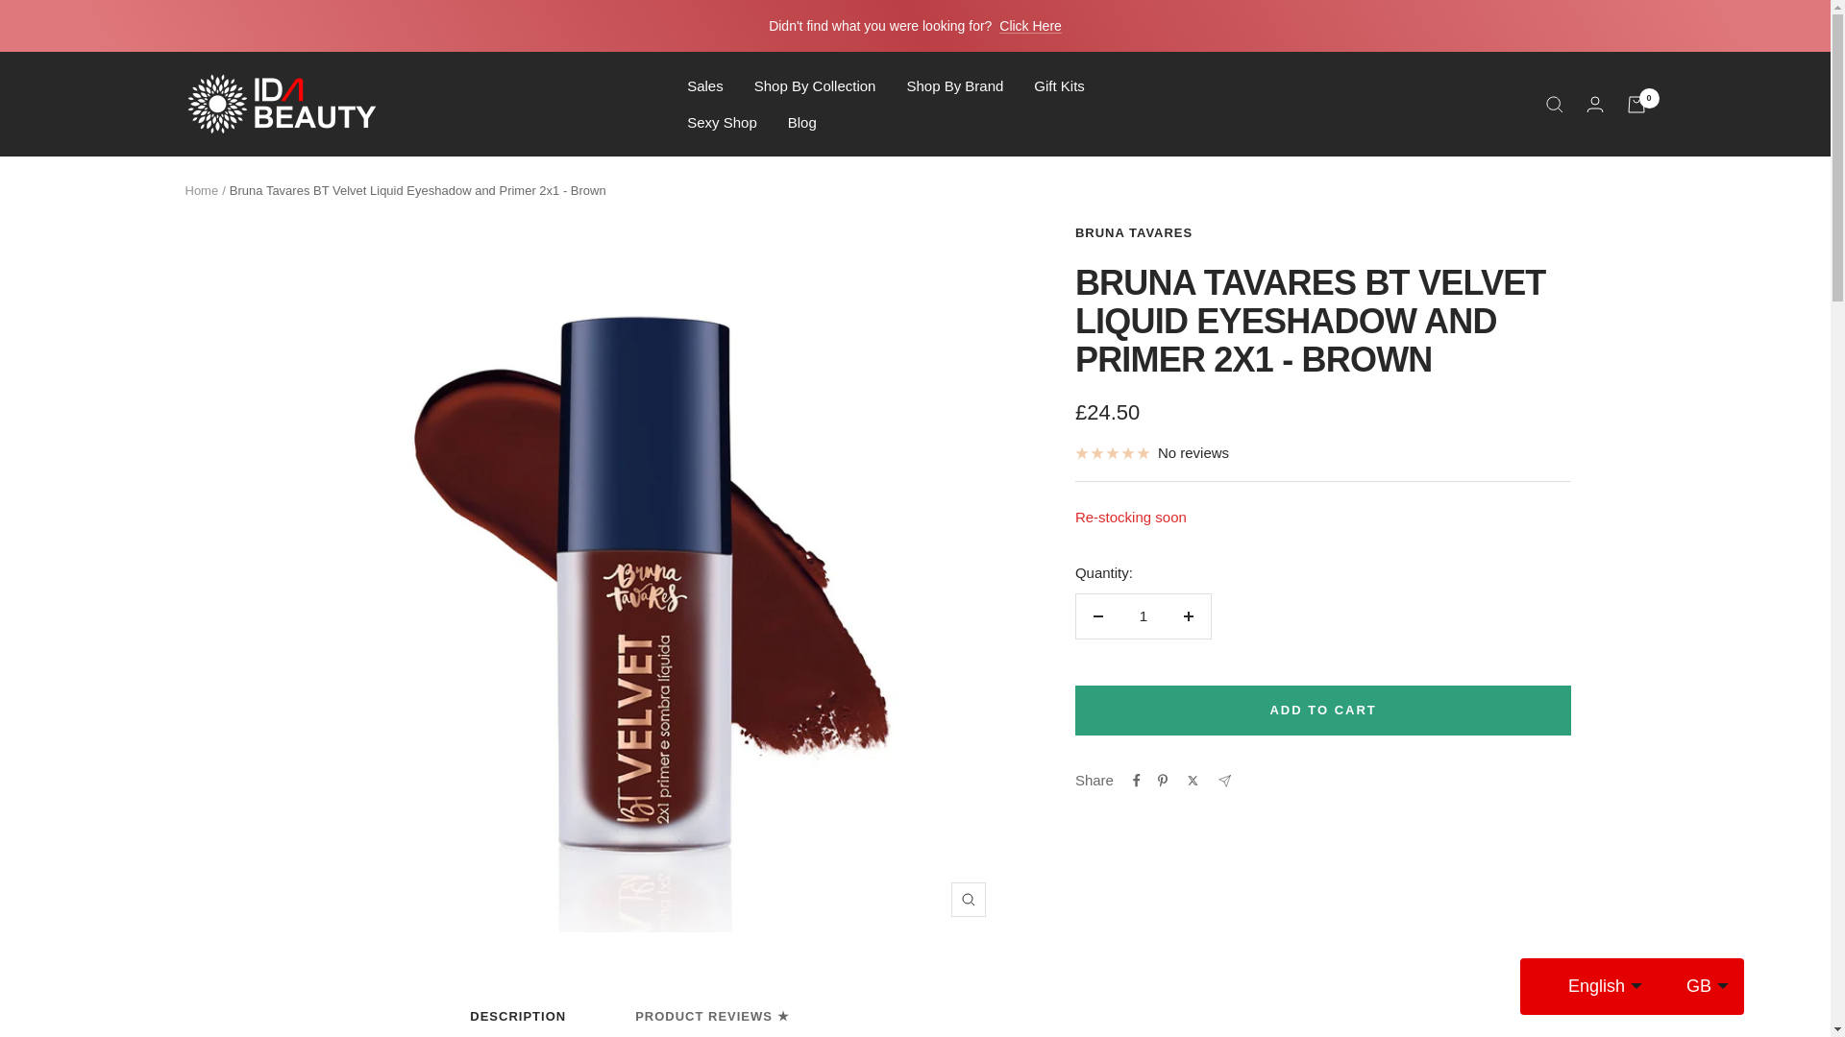 This screenshot has height=1037, width=1845. What do you see at coordinates (1134, 232) in the screenshot?
I see `BRUNA TAVARES` at bounding box center [1134, 232].